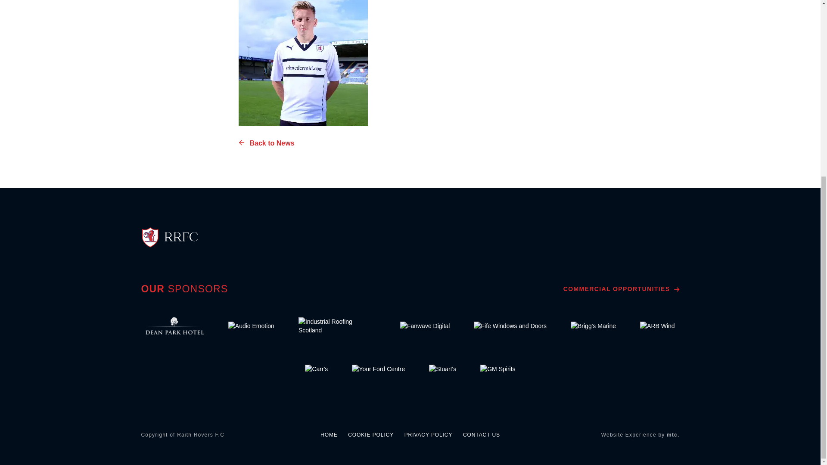 This screenshot has width=827, height=465. What do you see at coordinates (510, 325) in the screenshot?
I see `Fife Windows and Doors` at bounding box center [510, 325].